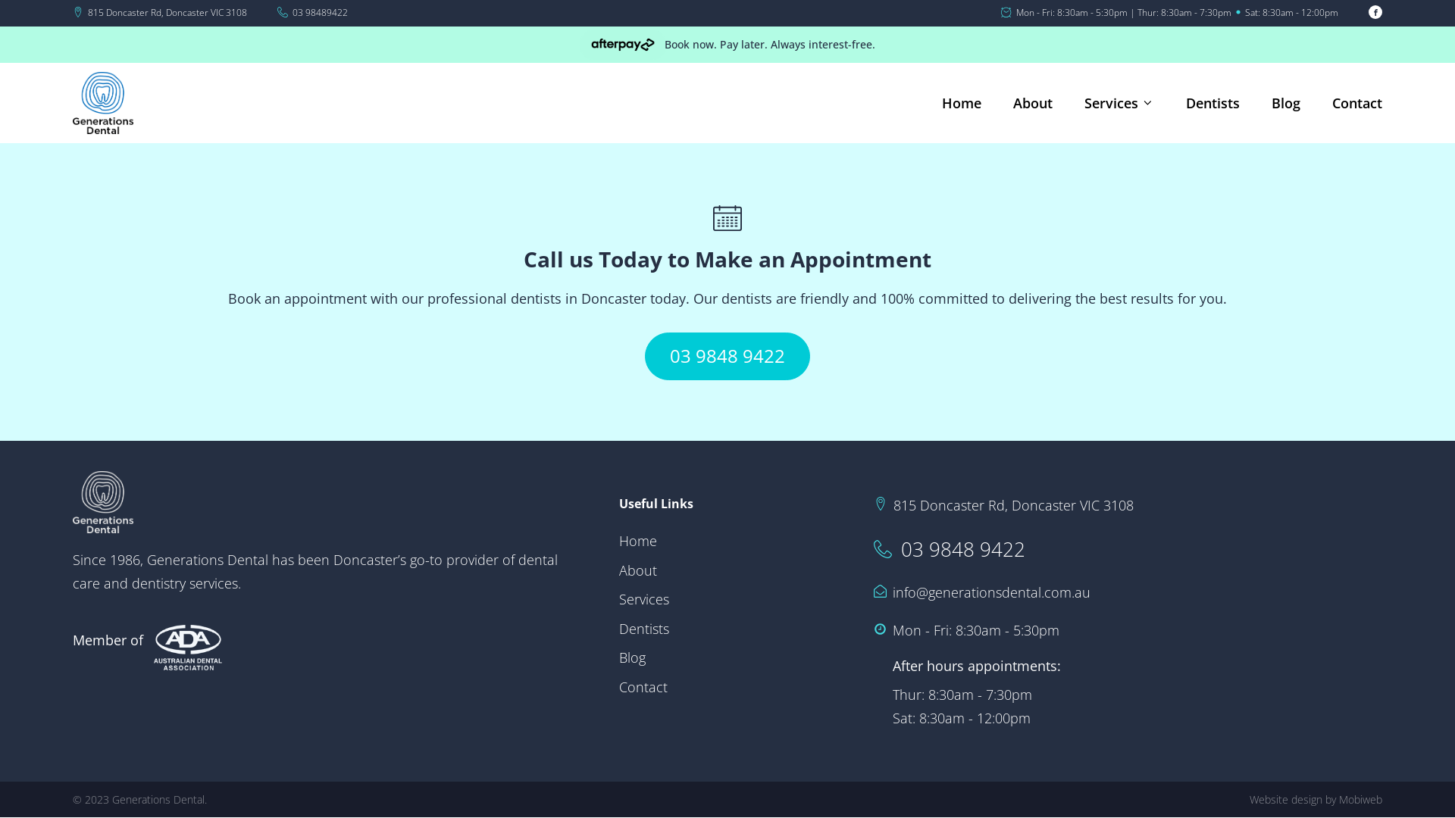  I want to click on Website design by Mobiweb, so click(1316, 800).